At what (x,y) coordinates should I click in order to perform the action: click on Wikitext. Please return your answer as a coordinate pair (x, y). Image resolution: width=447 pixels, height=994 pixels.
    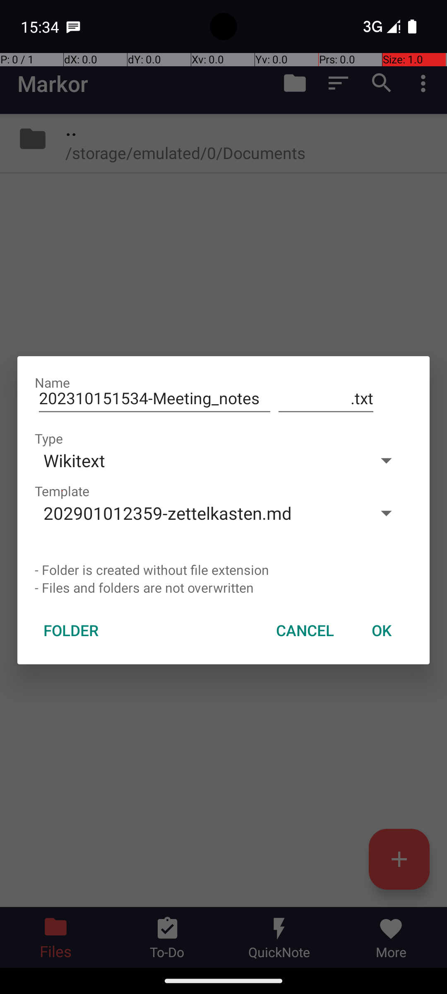
    Looking at the image, I should click on (197, 461).